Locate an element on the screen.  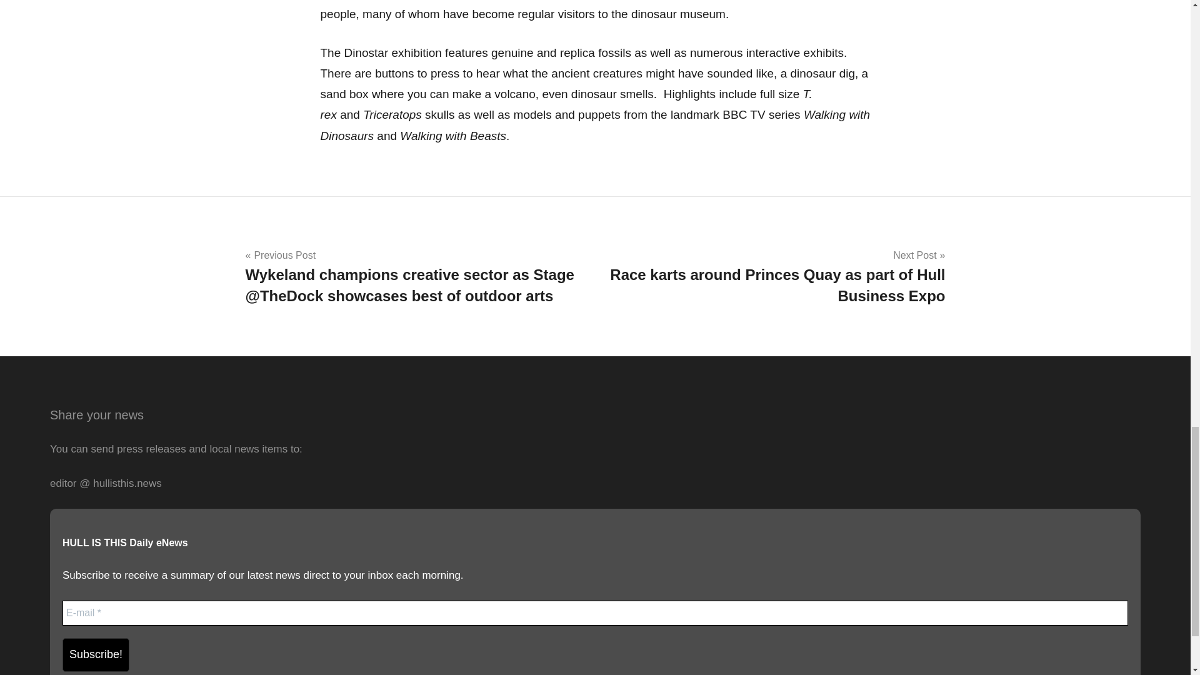
E-mail is located at coordinates (595, 613).